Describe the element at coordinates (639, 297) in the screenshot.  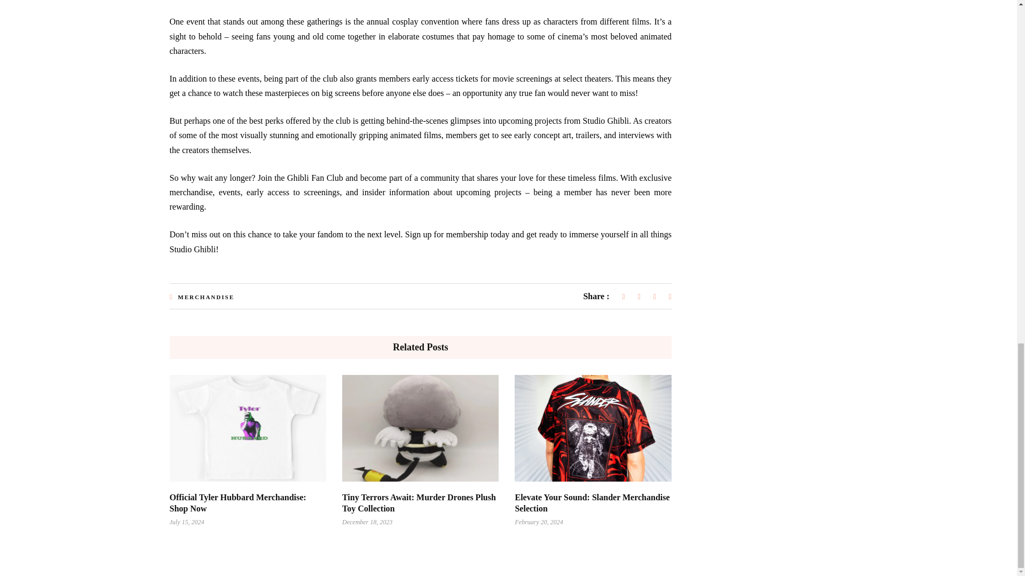
I see `Click to share this post on Twitter` at that location.